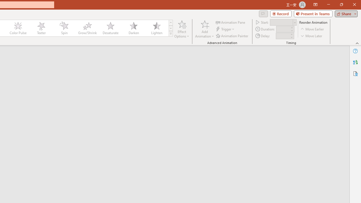 This screenshot has width=361, height=203. What do you see at coordinates (226, 29) in the screenshot?
I see `Trigger` at bounding box center [226, 29].